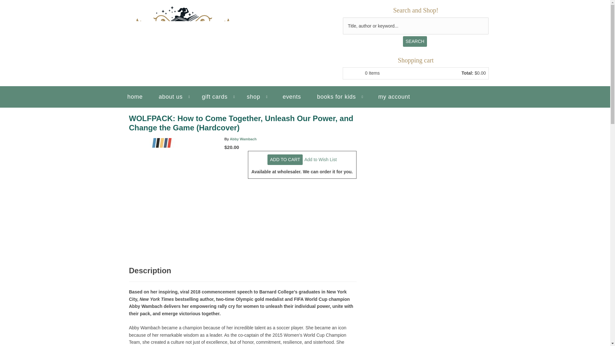  I want to click on Title, author or keyword..., so click(416, 26).